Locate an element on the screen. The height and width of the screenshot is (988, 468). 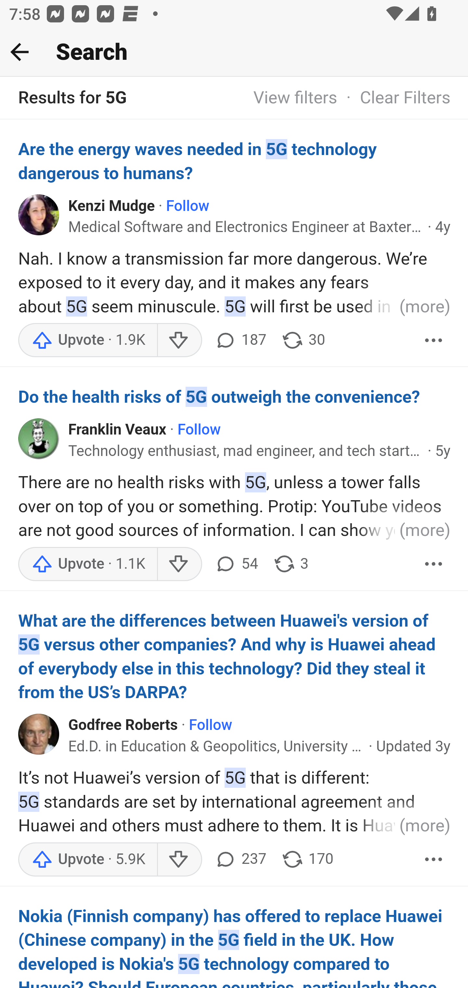
4y 4 y is located at coordinates (443, 227).